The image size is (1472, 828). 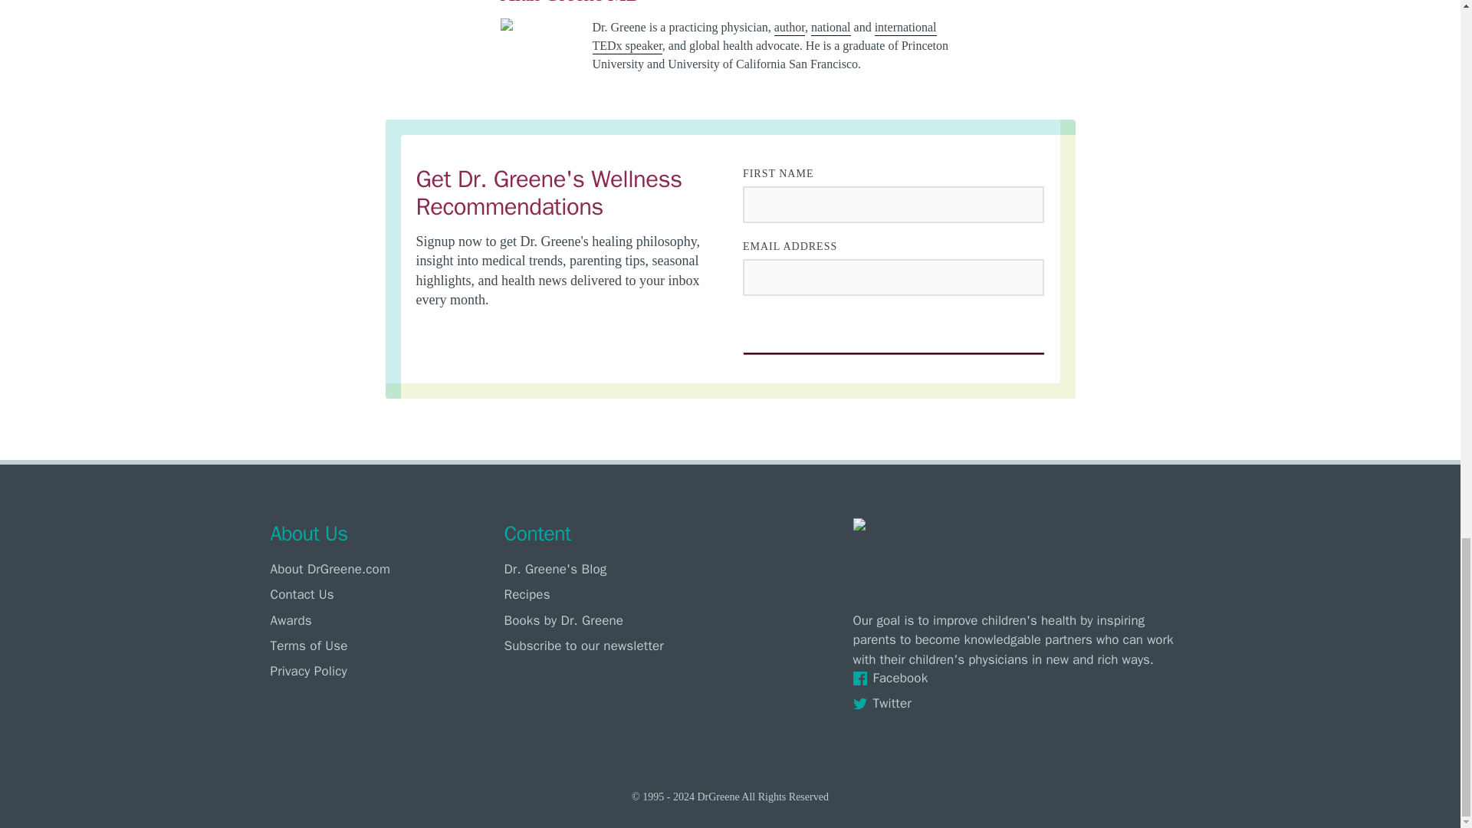 I want to click on Facebook, so click(x=1020, y=678).